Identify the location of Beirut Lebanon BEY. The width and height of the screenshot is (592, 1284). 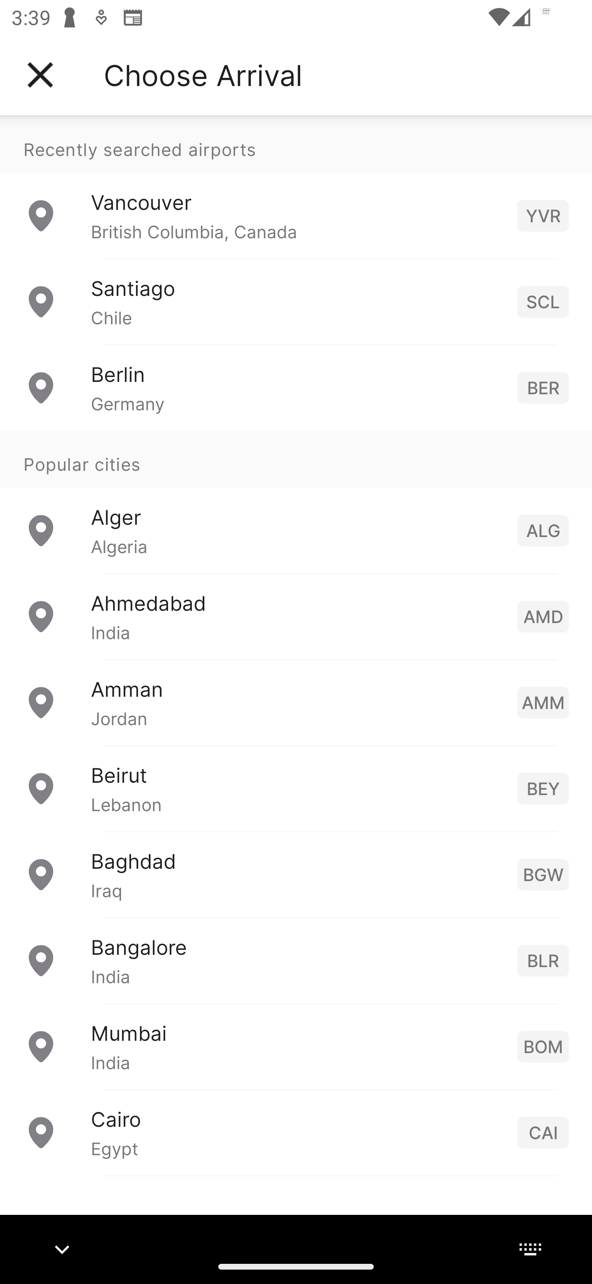
(296, 788).